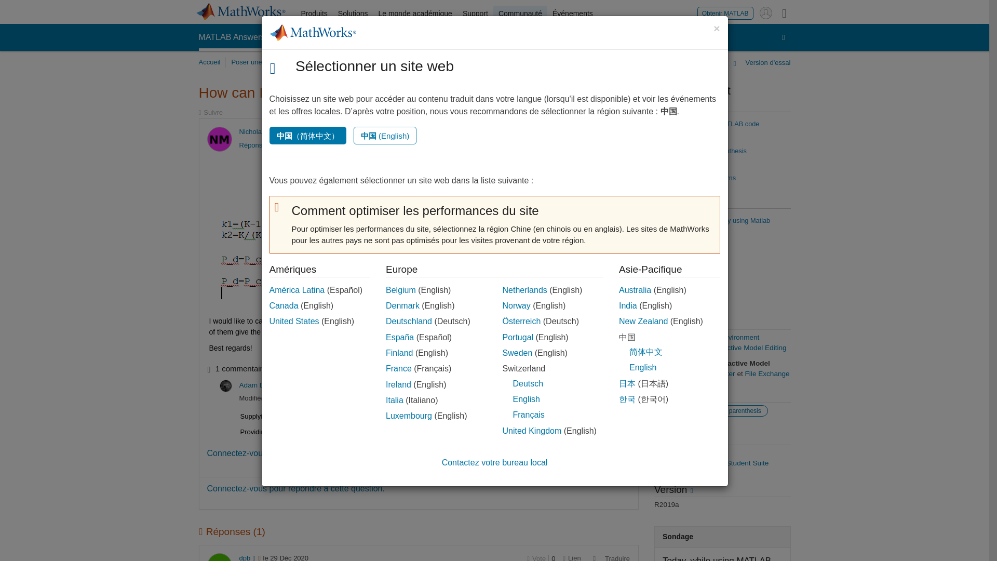 This screenshot has height=561, width=997. What do you see at coordinates (353, 14) in the screenshot?
I see `Solutions` at bounding box center [353, 14].